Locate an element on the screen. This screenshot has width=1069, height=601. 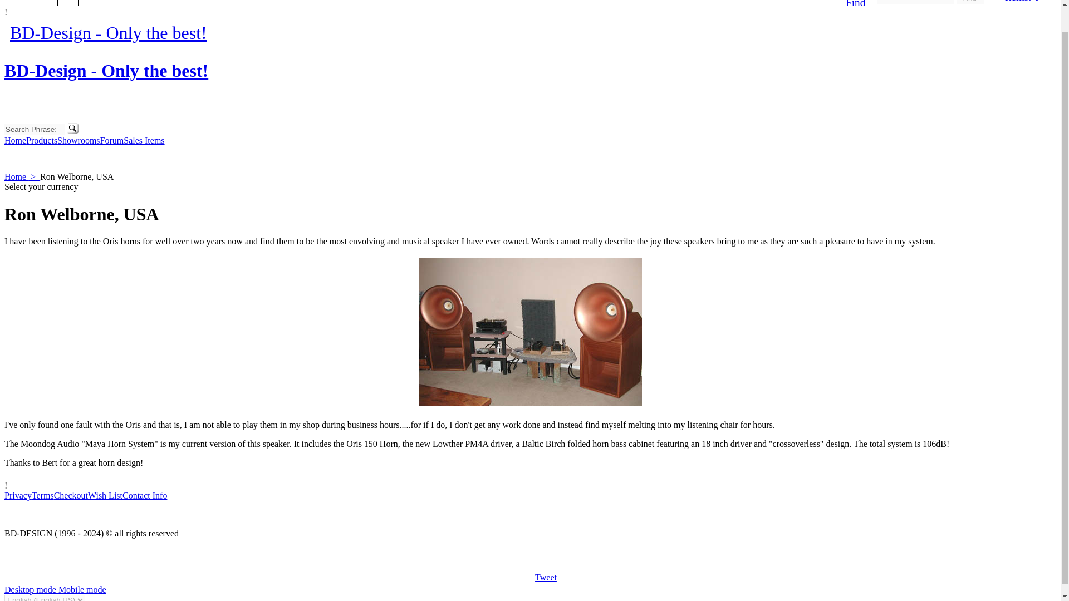
Products is located at coordinates (41, 140).